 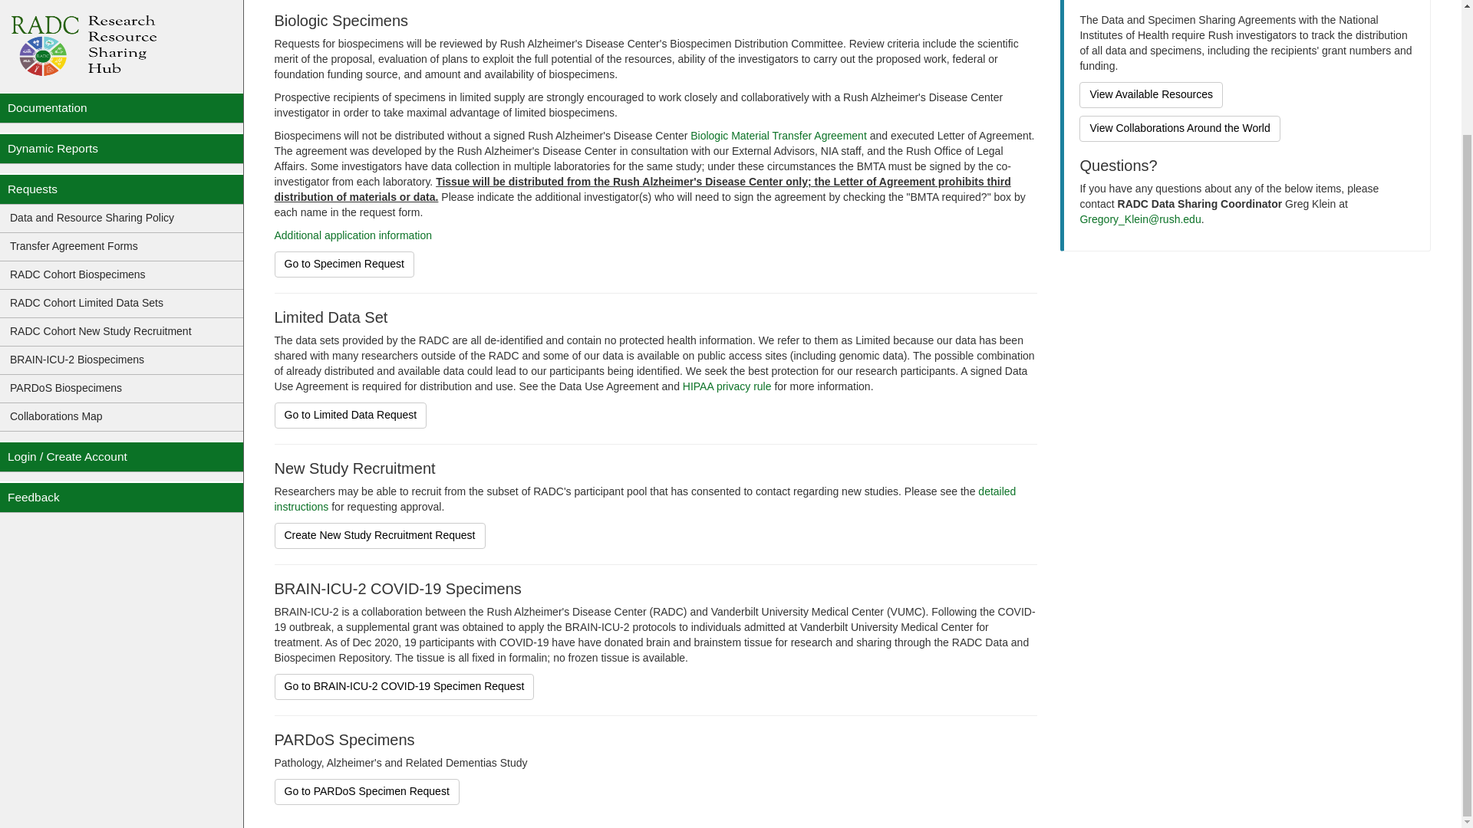 What do you see at coordinates (644, 498) in the screenshot?
I see `detailed instructions` at bounding box center [644, 498].